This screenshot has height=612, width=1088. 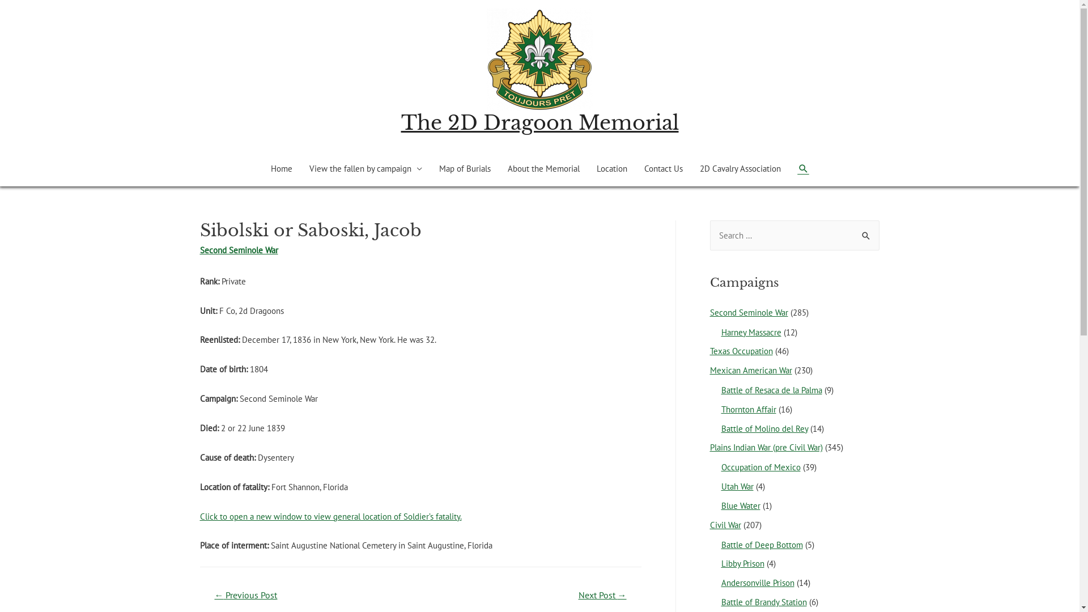 What do you see at coordinates (365, 169) in the screenshot?
I see `View the fallen by campaign` at bounding box center [365, 169].